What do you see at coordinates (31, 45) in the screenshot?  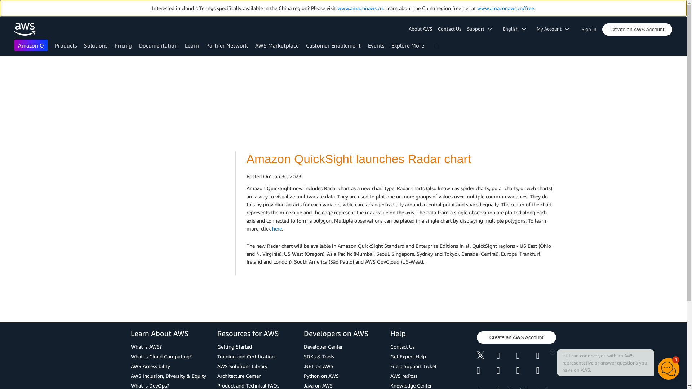 I see `Amazon Q` at bounding box center [31, 45].